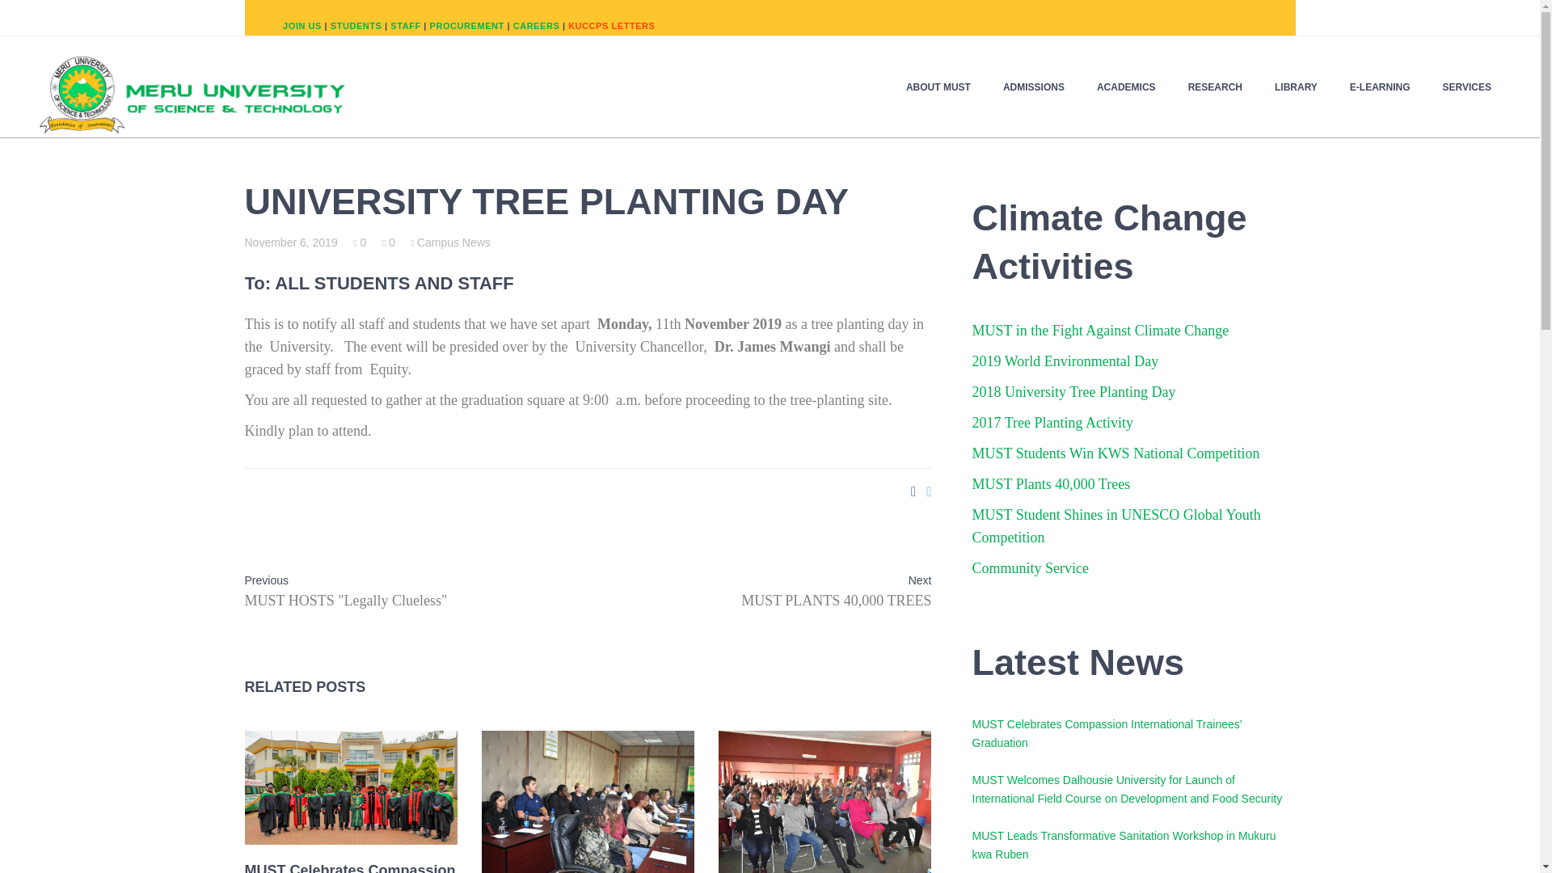 This screenshot has width=1552, height=873. What do you see at coordinates (302, 25) in the screenshot?
I see `JOIN US` at bounding box center [302, 25].